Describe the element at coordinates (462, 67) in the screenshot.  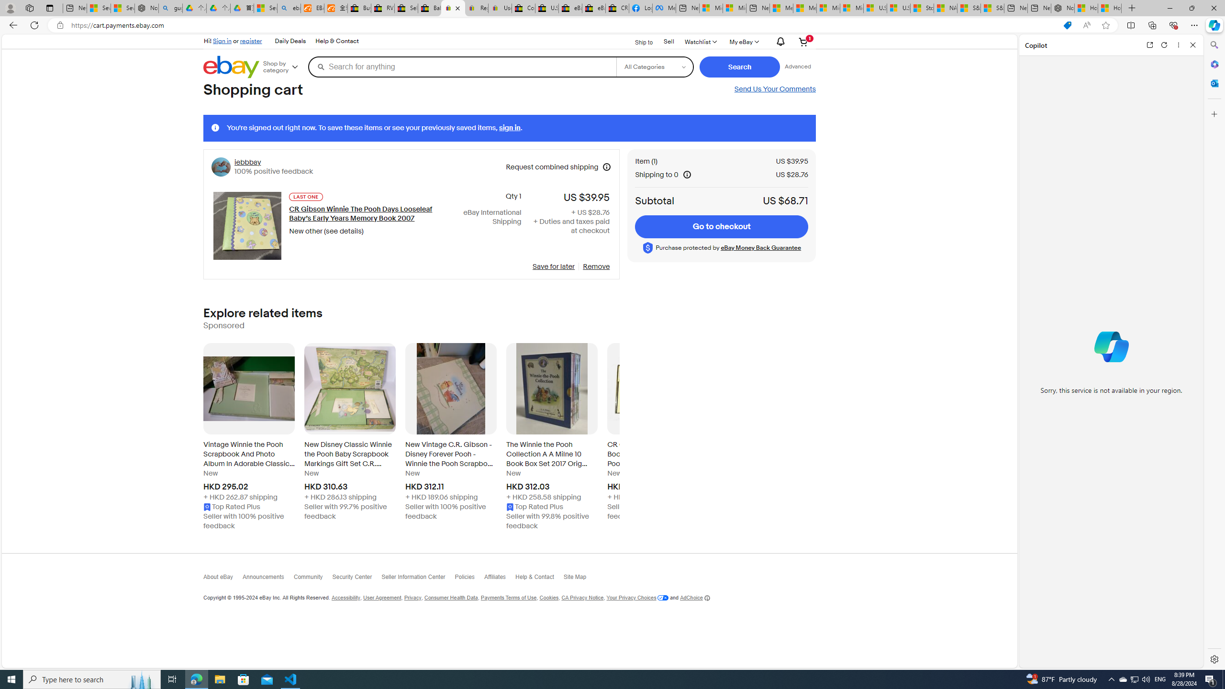
I see `Search for anything` at that location.